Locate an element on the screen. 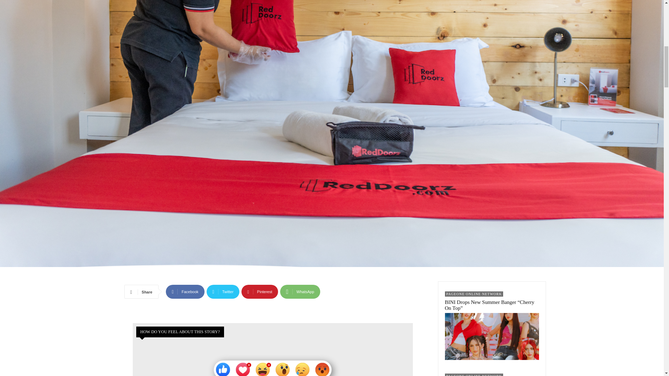 The image size is (669, 376). Pinterest is located at coordinates (260, 291).